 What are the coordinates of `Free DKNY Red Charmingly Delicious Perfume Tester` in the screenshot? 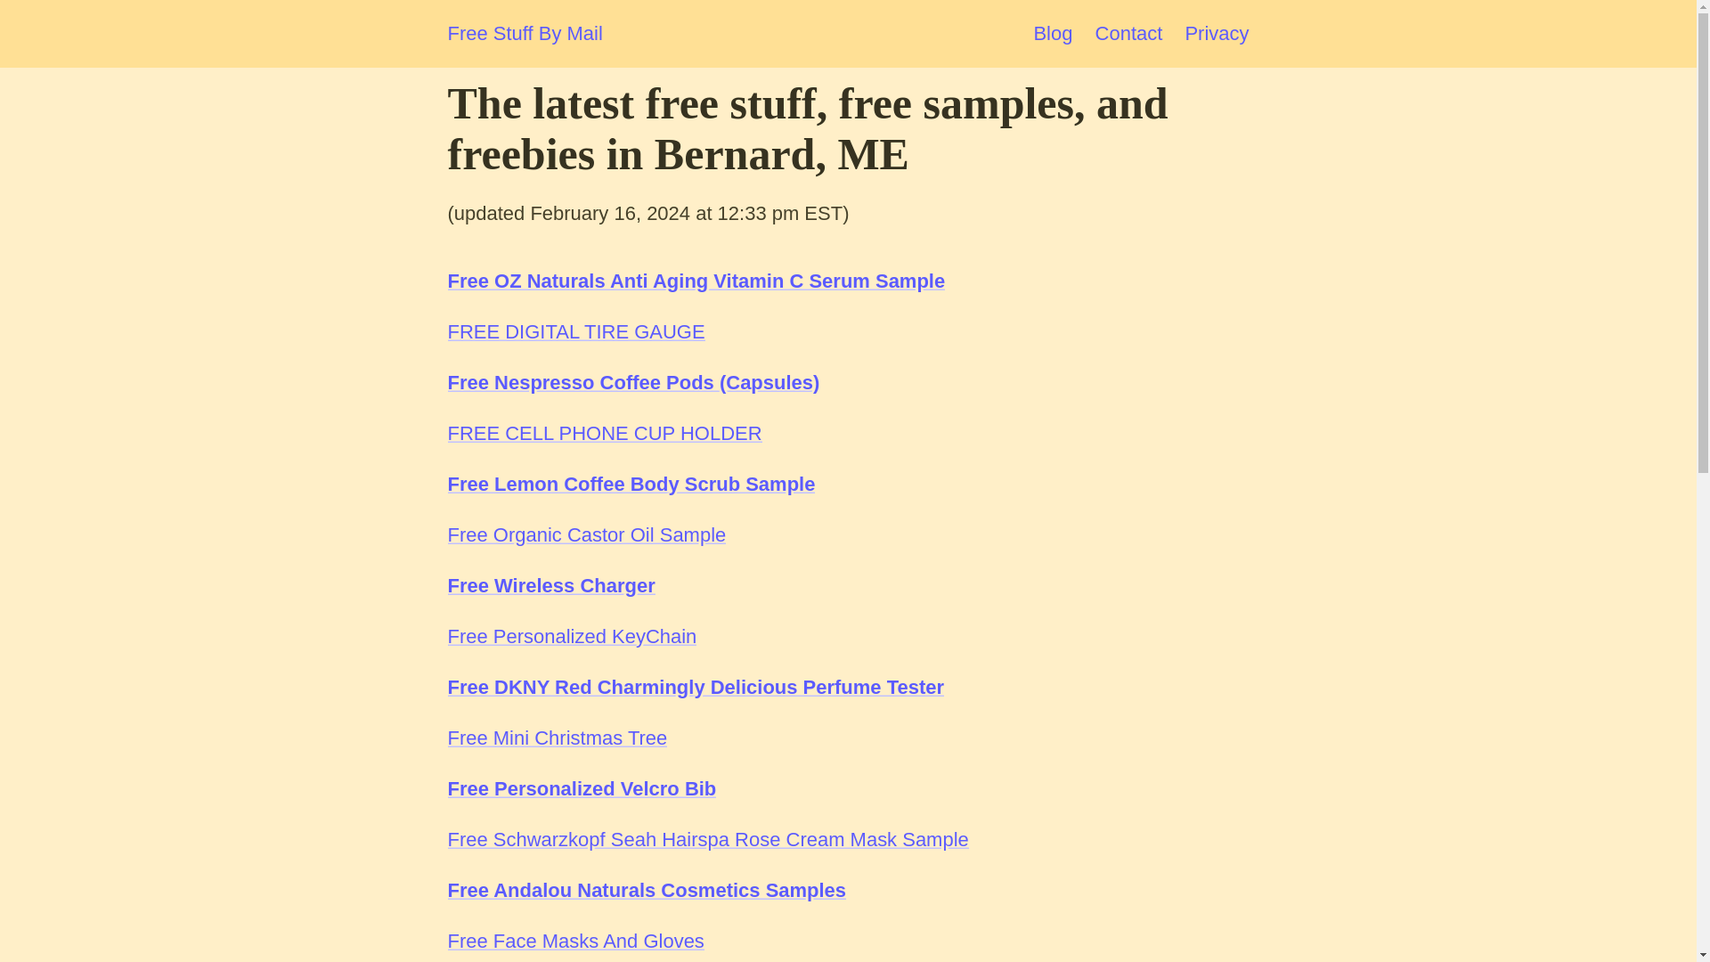 It's located at (695, 688).